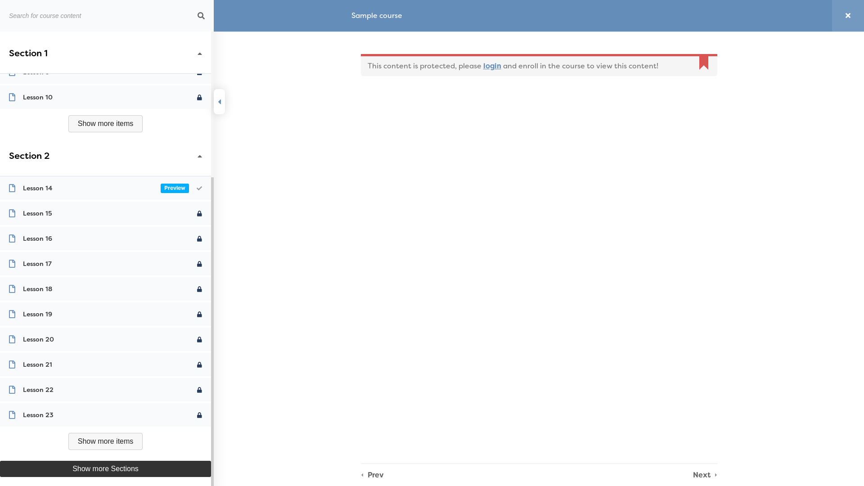  I want to click on News, so click(368, 225).